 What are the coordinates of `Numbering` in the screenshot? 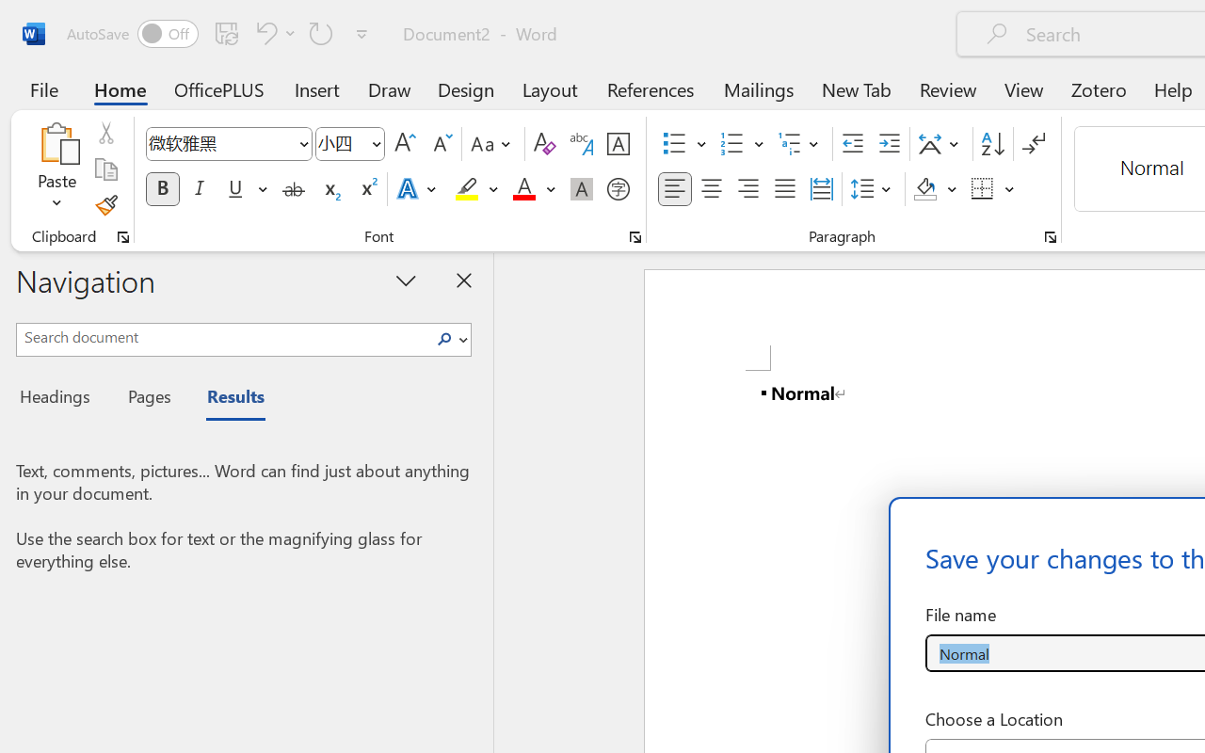 It's located at (732, 144).